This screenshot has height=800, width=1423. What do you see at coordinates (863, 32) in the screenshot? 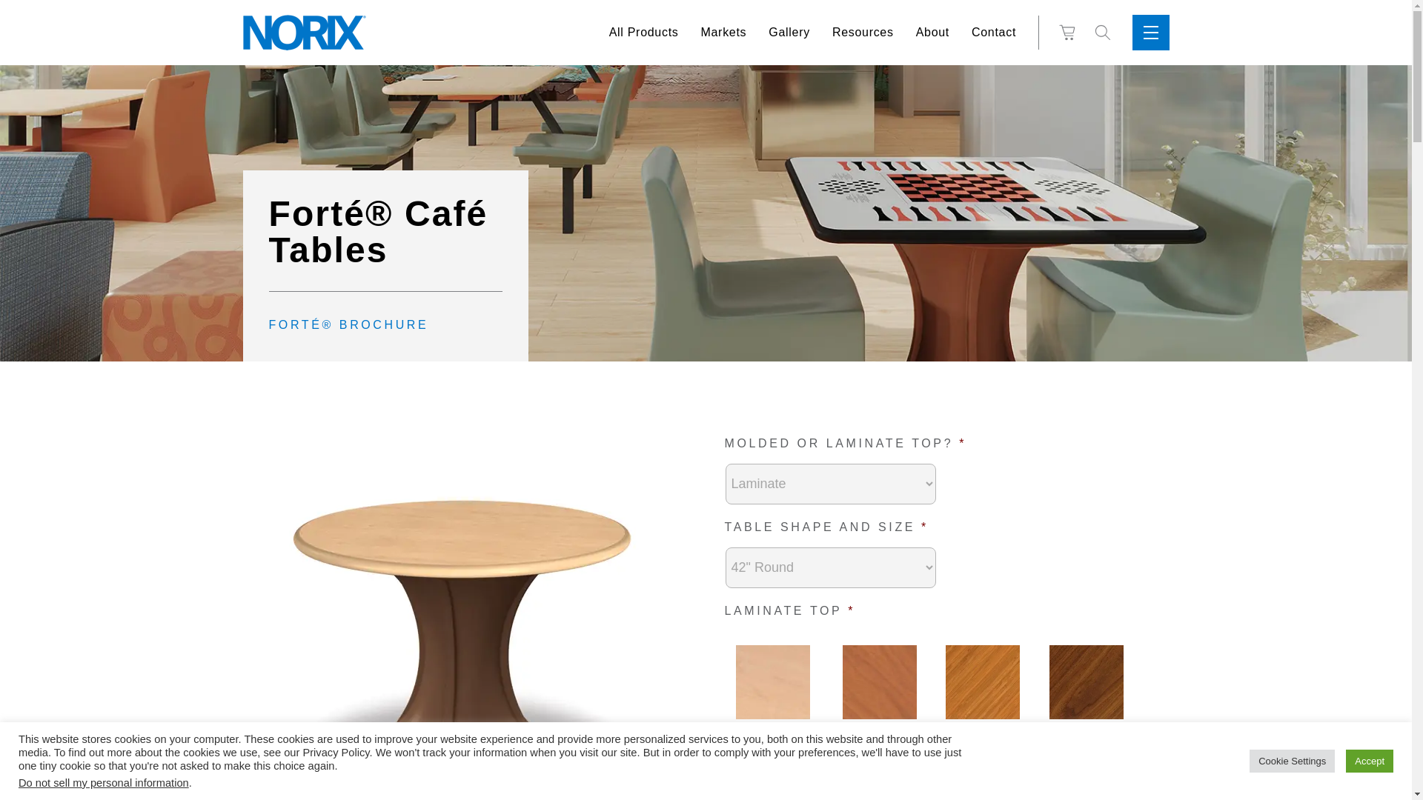
I see `Resources` at bounding box center [863, 32].